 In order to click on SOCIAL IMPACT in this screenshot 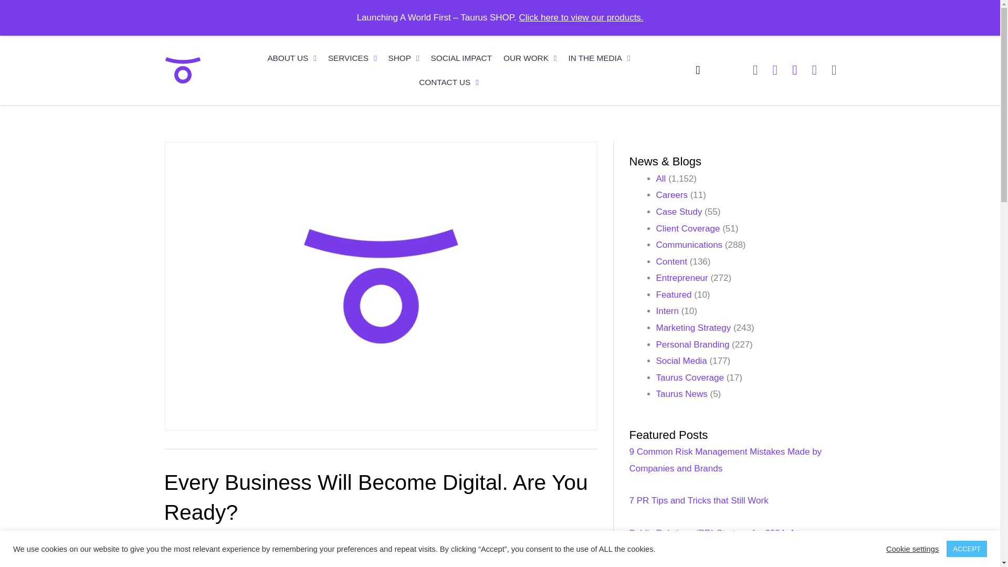, I will do `click(461, 58)`.